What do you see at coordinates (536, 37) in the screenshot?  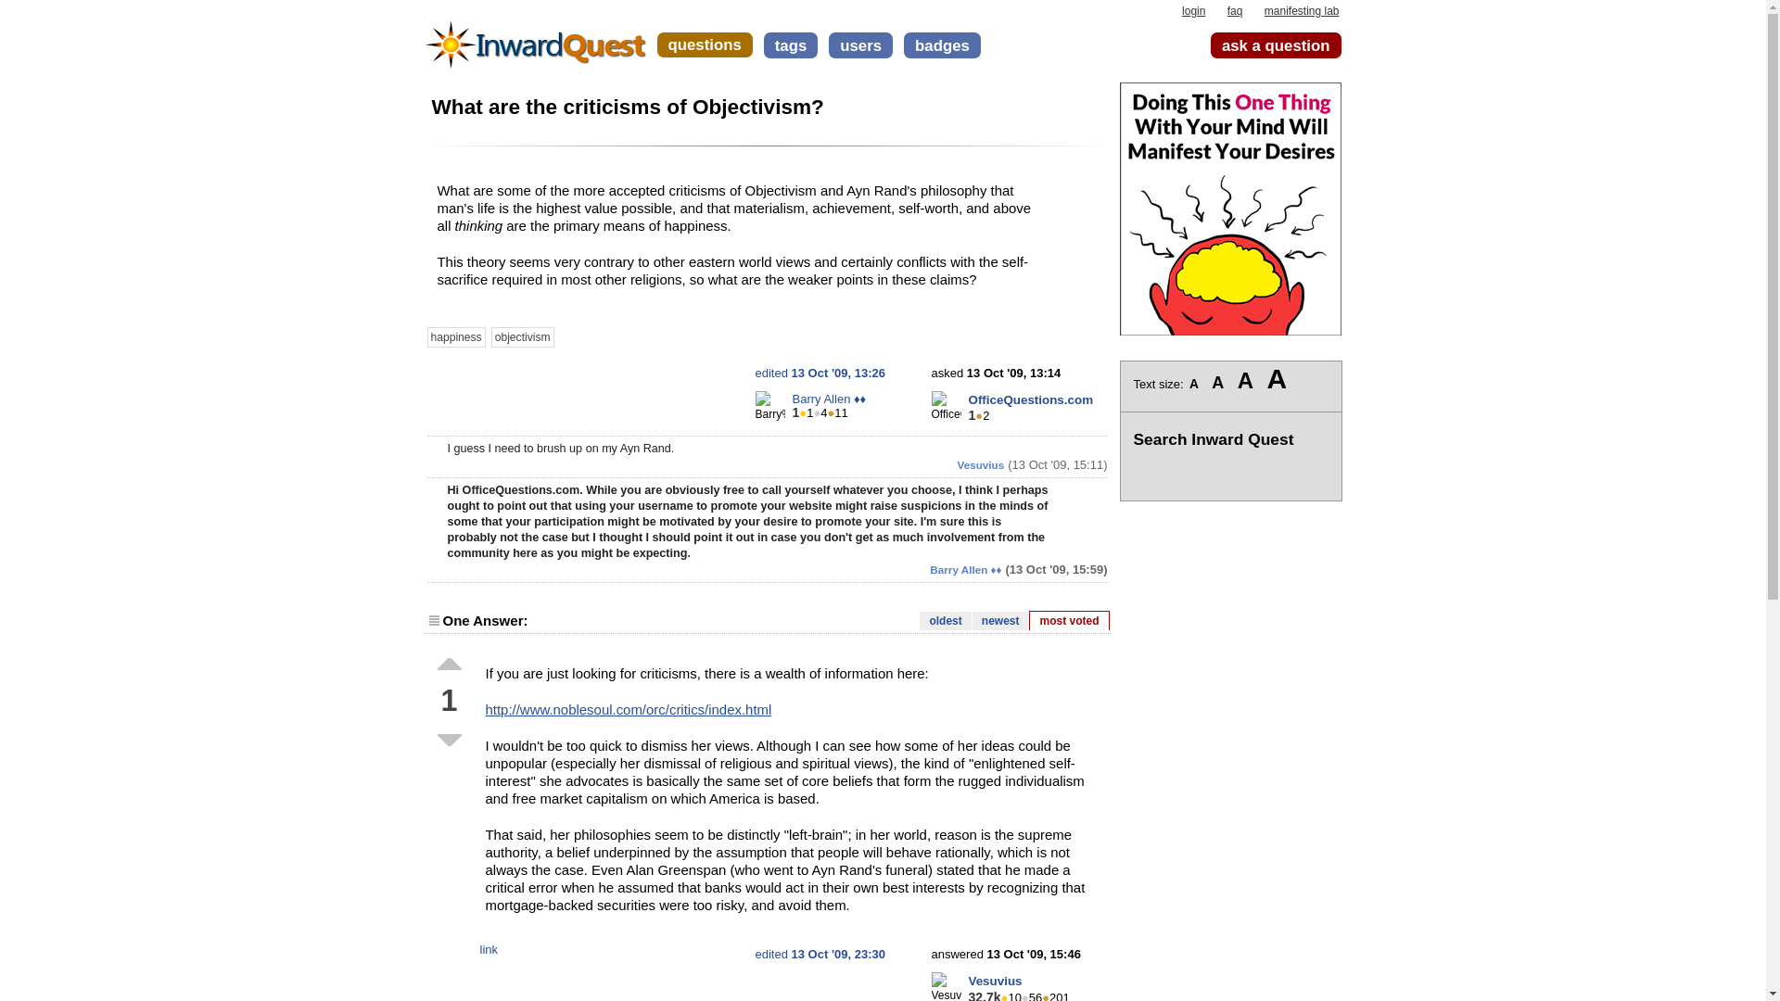 I see `back to home page` at bounding box center [536, 37].